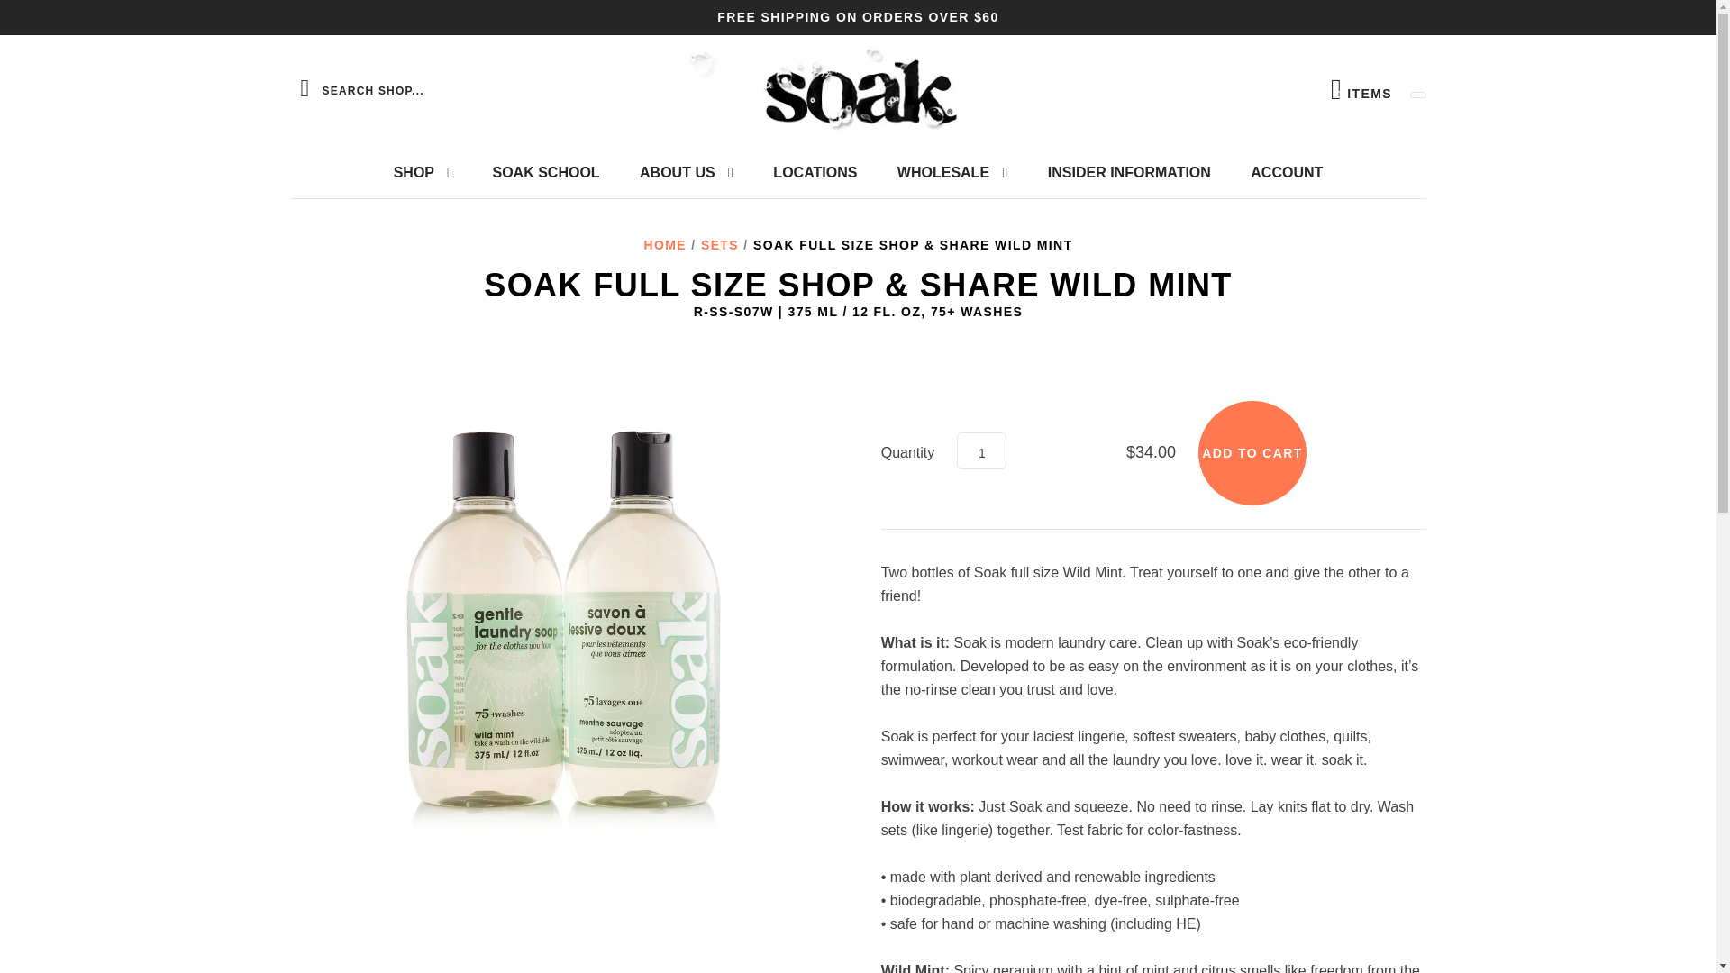 Image resolution: width=1730 pixels, height=973 pixels. I want to click on ABOUT US, so click(686, 173).